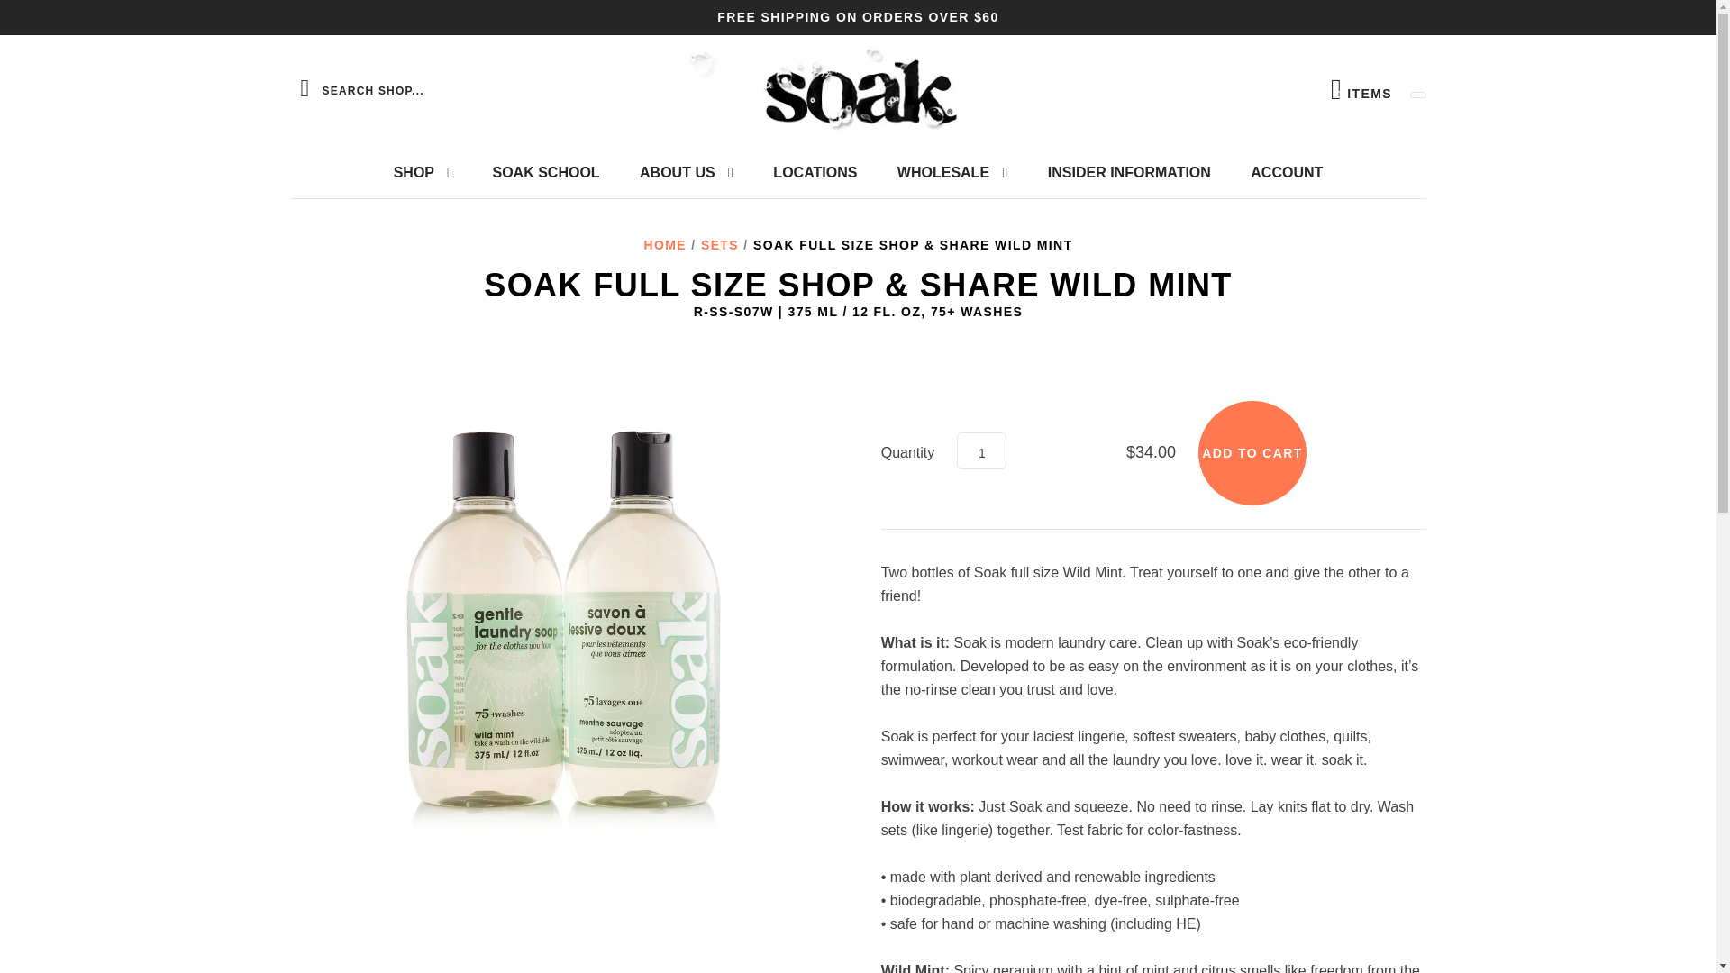 Image resolution: width=1730 pixels, height=973 pixels. I want to click on ABOUT US, so click(686, 173).